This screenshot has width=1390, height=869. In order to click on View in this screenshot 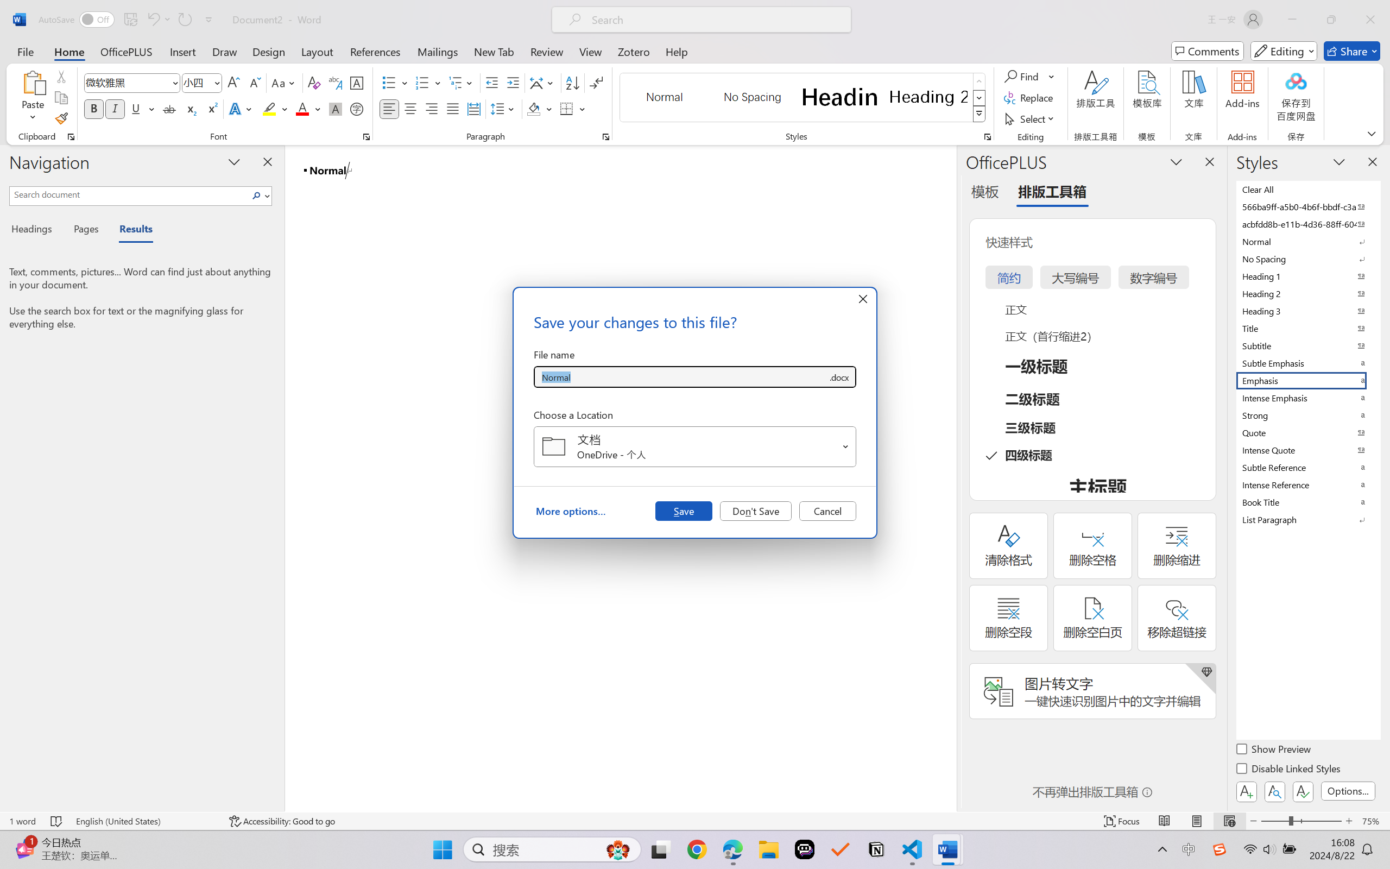, I will do `click(591, 51)`.